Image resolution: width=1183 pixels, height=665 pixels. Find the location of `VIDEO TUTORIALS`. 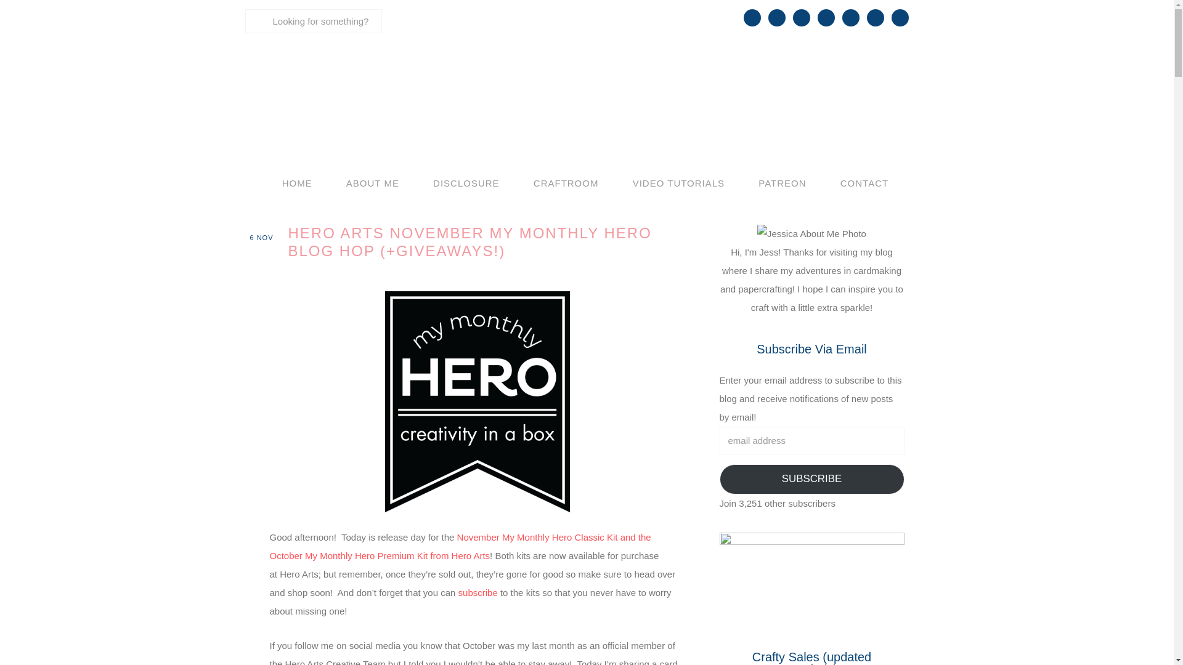

VIDEO TUTORIALS is located at coordinates (679, 183).